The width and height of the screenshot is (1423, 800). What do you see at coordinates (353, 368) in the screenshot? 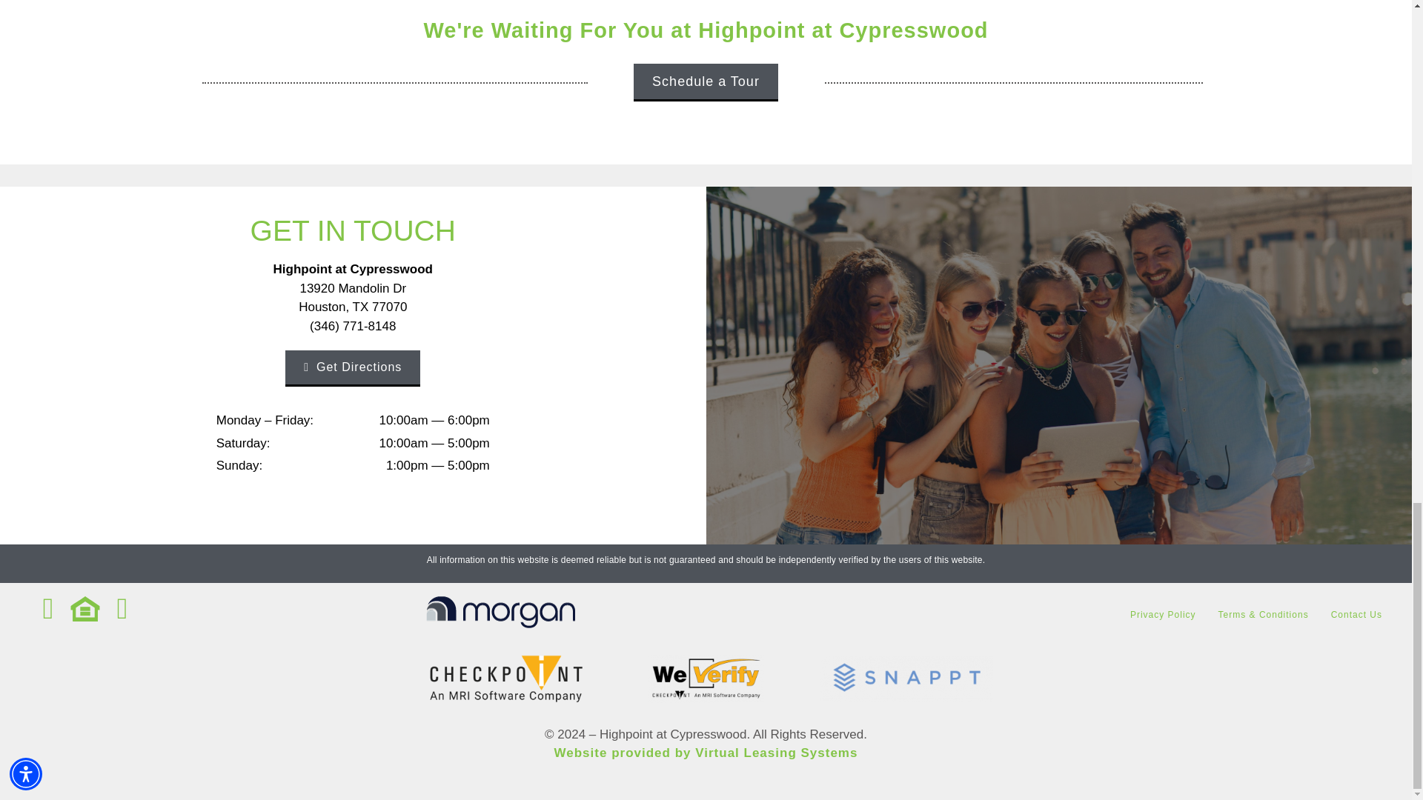
I see `Get Directions` at bounding box center [353, 368].